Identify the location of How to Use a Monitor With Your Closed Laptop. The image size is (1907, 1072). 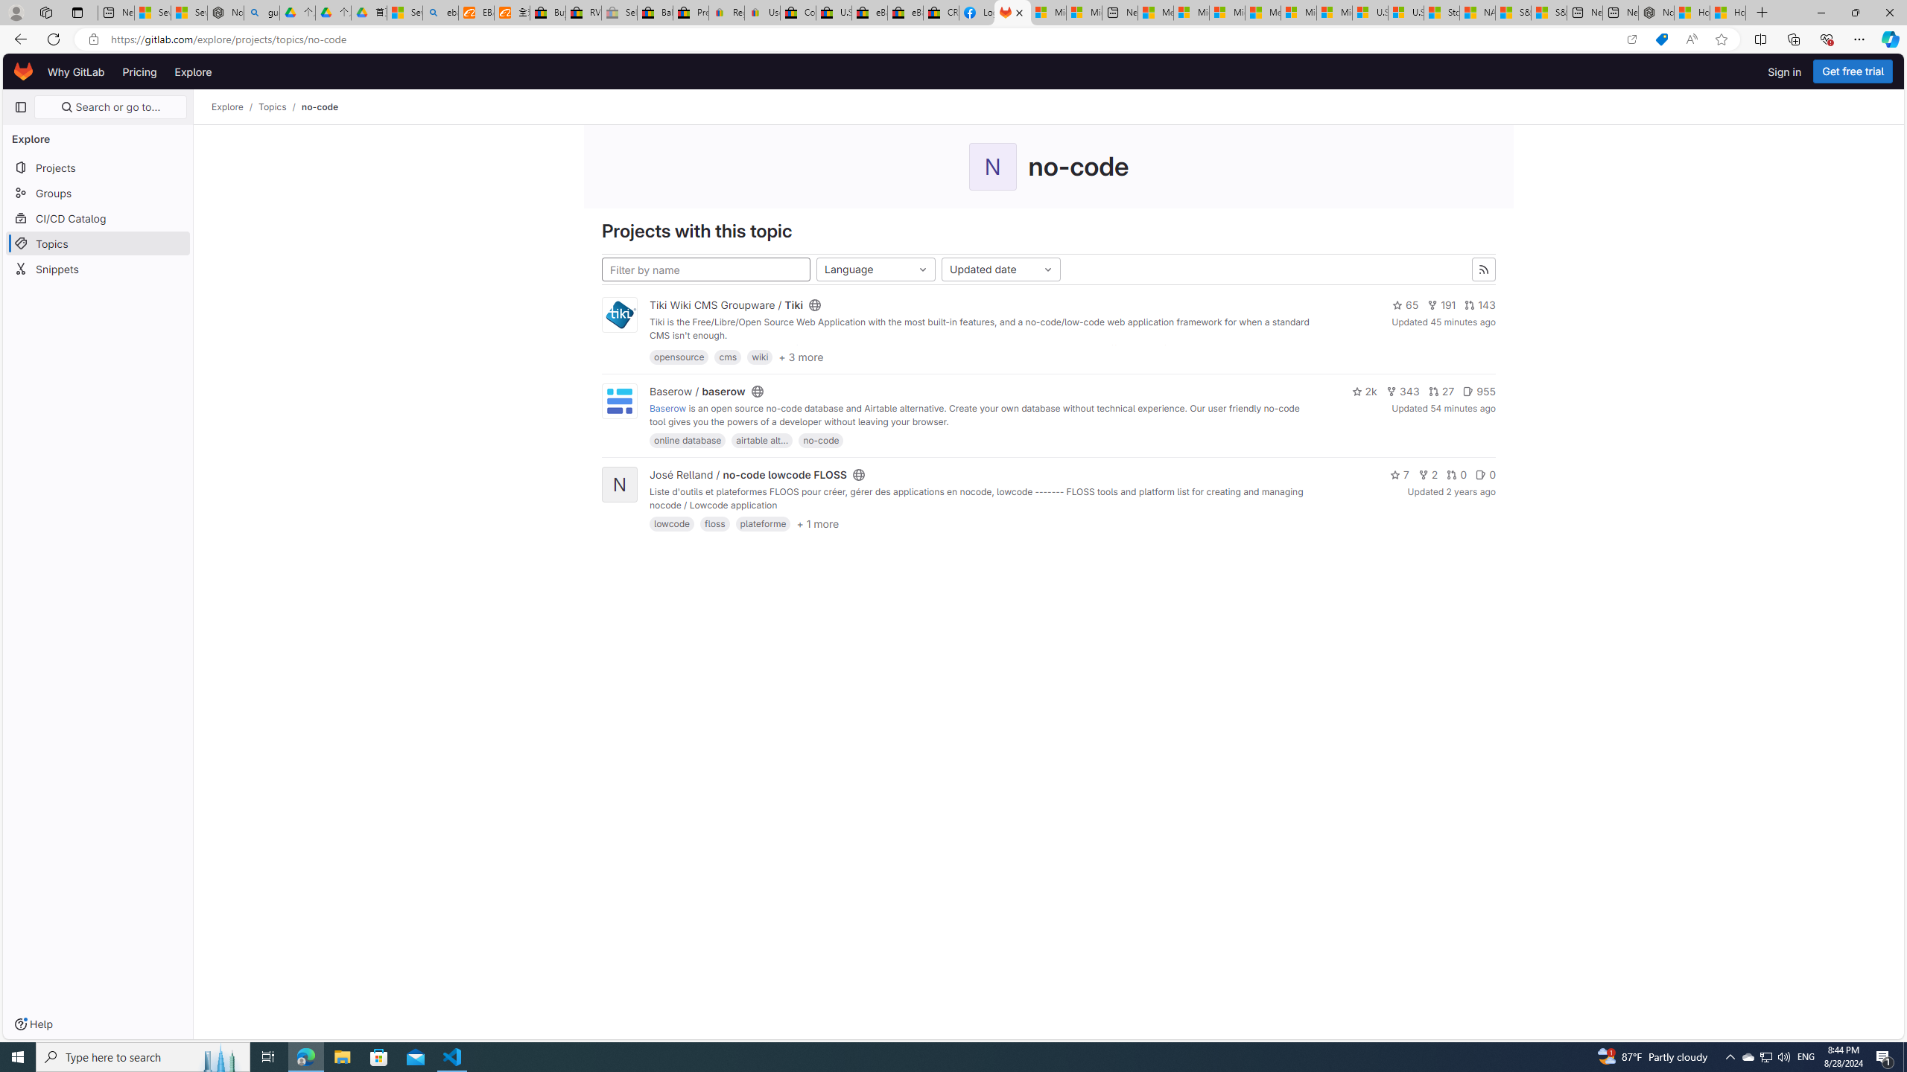
(1727, 13).